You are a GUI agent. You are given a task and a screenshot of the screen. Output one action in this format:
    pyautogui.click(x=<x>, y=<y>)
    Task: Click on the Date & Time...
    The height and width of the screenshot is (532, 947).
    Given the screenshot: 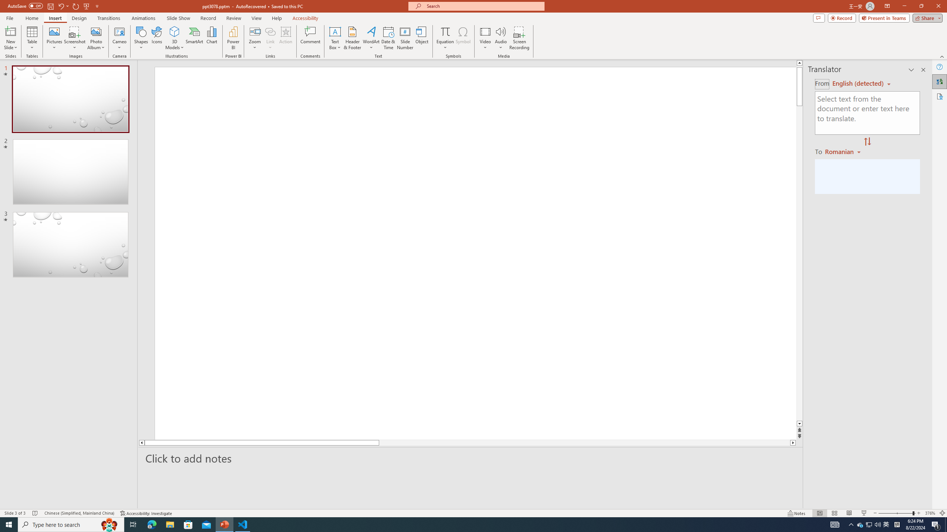 What is the action you would take?
    pyautogui.click(x=388, y=38)
    